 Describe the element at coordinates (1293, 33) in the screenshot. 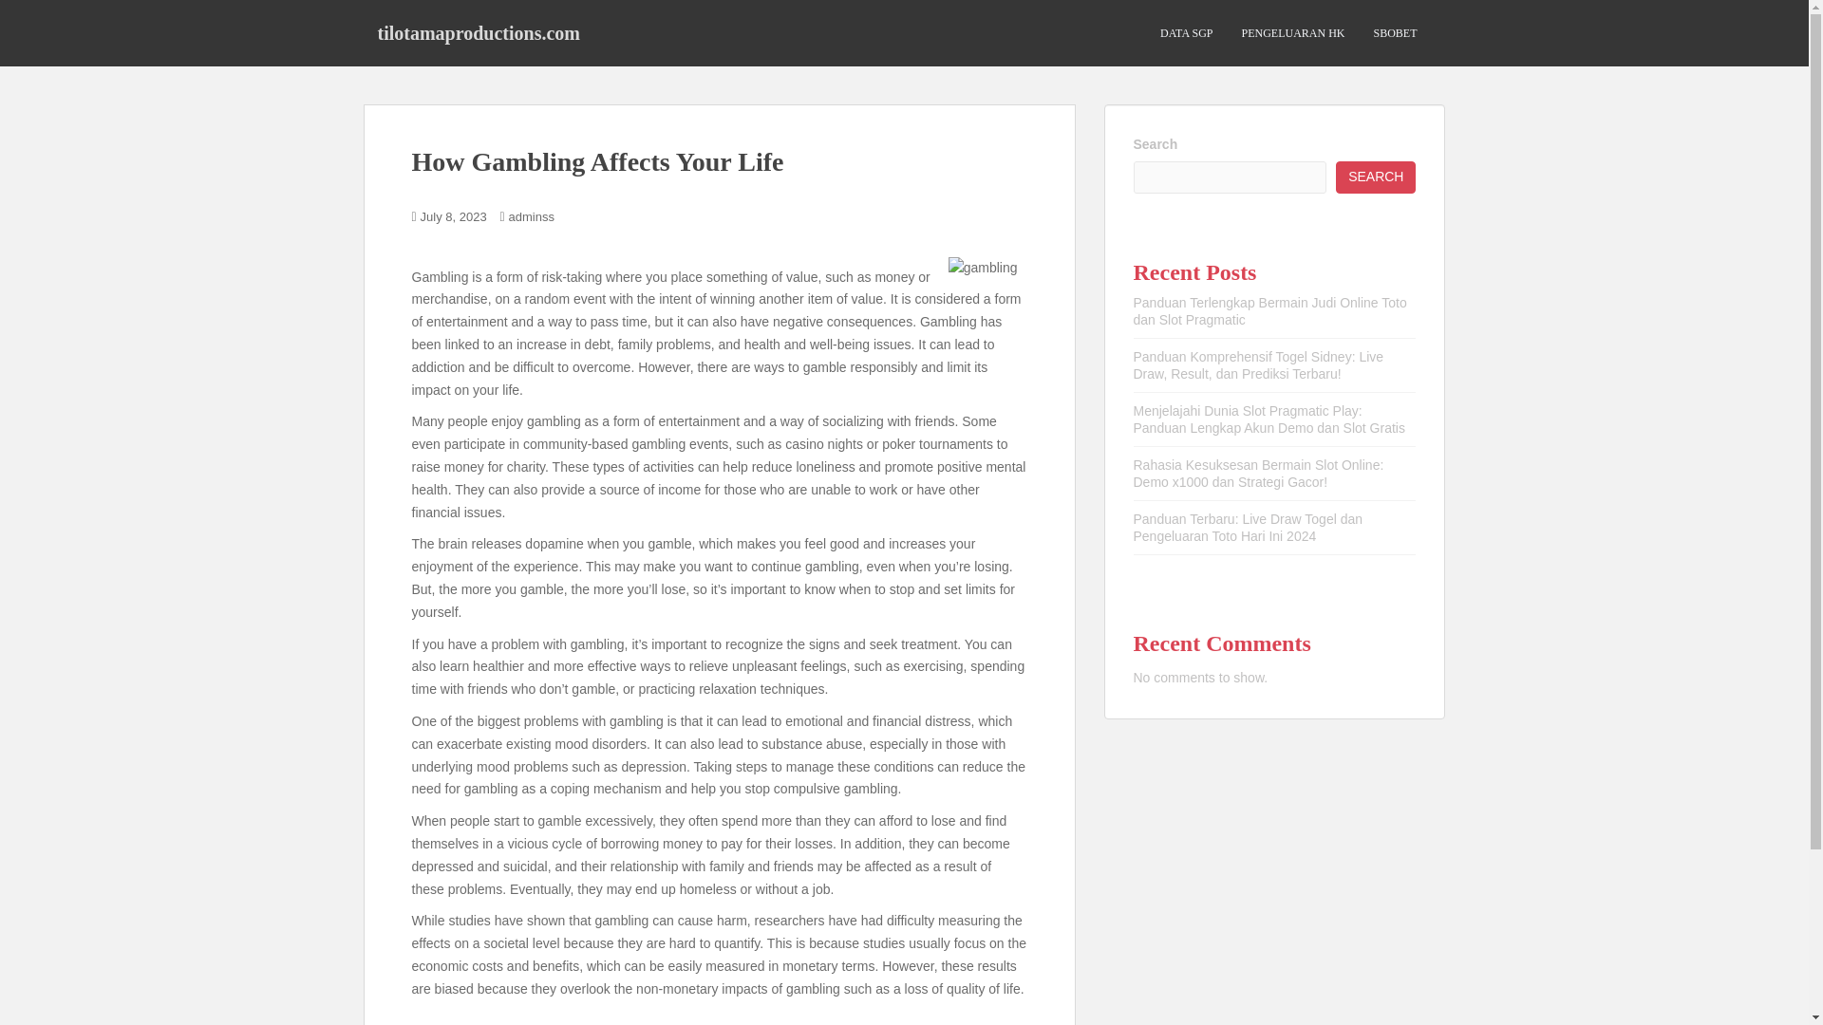

I see `PENGELUARAN HK` at that location.